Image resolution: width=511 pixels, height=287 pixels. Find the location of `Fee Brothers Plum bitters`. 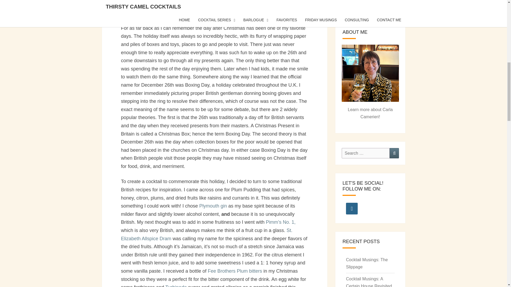

Fee Brothers Plum bitters is located at coordinates (235, 271).